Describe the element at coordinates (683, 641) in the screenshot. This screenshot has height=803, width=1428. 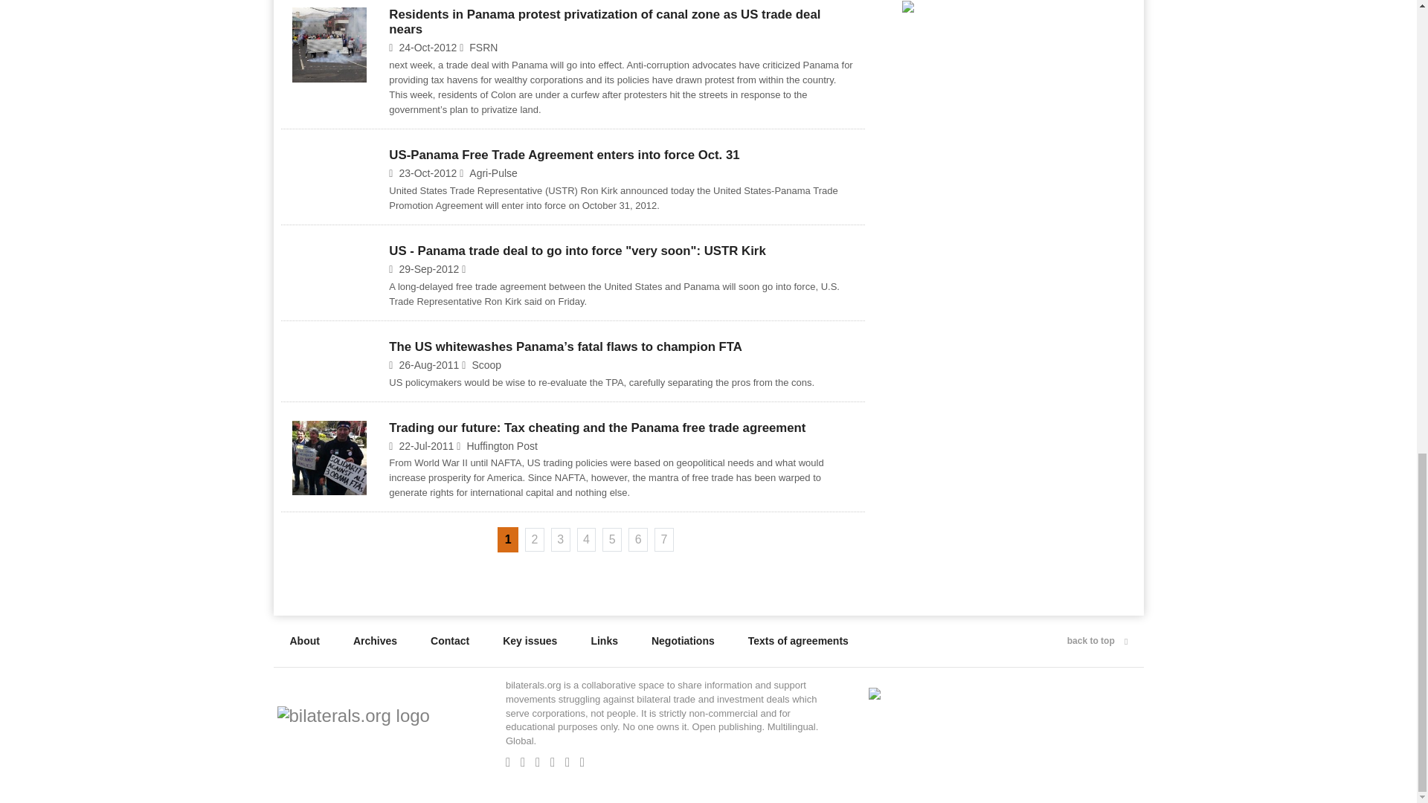
I see `Negotiations` at that location.